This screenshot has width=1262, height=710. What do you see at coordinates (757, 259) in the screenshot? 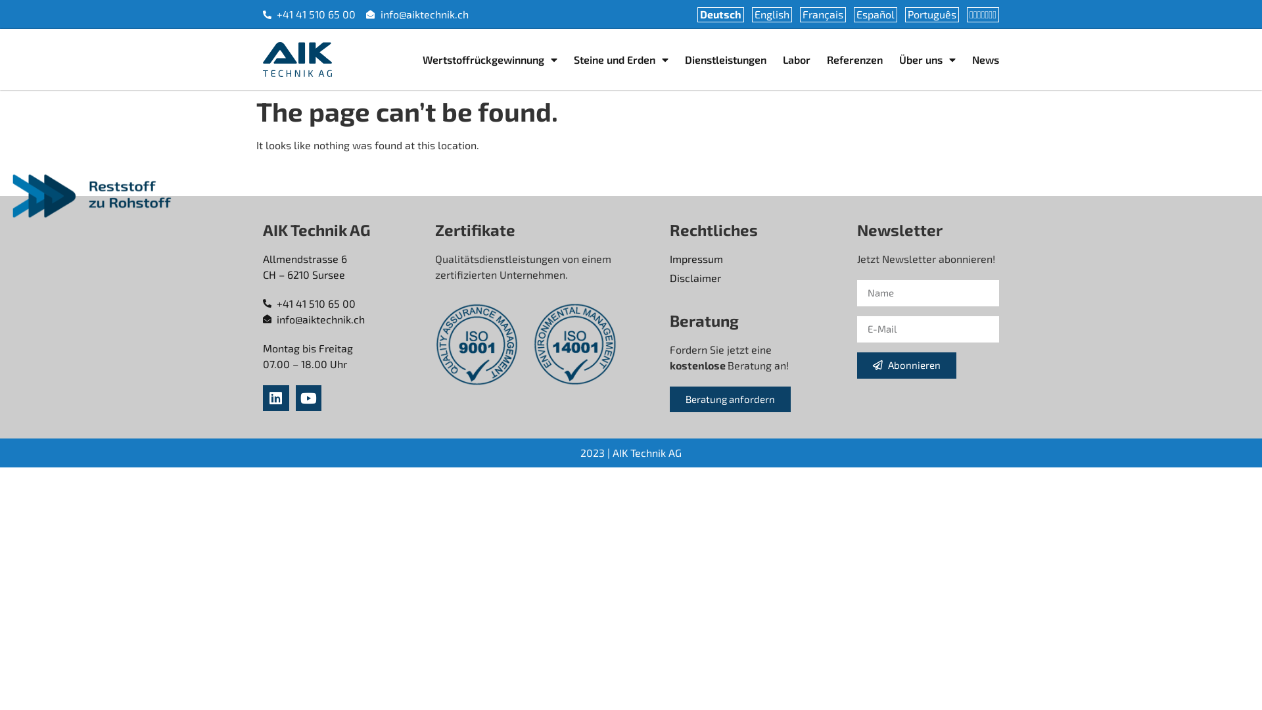
I see `Impressum` at bounding box center [757, 259].